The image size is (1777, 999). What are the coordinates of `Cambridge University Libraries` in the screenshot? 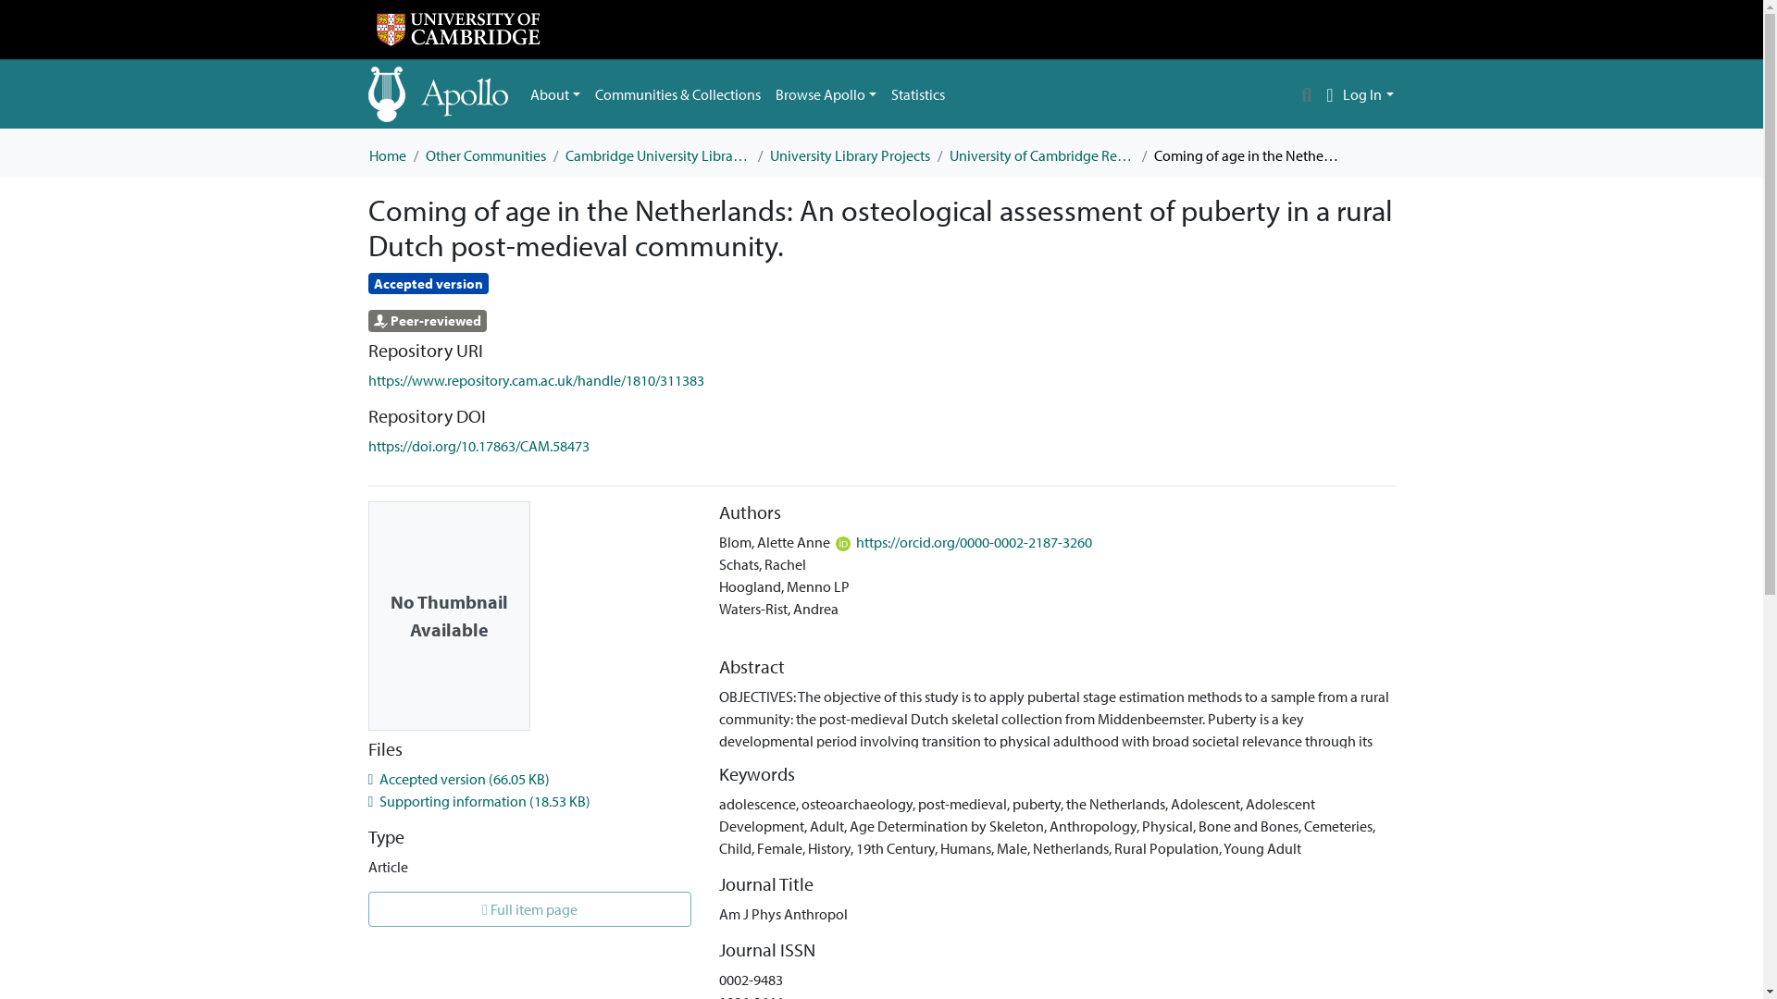 It's located at (657, 155).